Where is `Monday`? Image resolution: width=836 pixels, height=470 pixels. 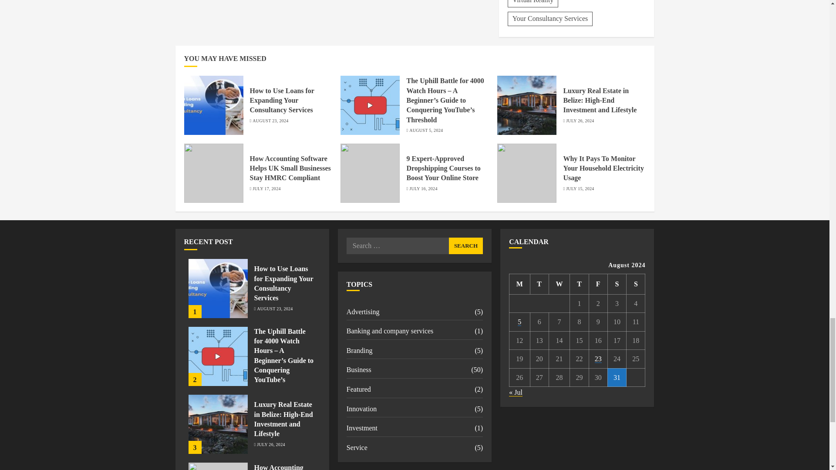 Monday is located at coordinates (519, 284).